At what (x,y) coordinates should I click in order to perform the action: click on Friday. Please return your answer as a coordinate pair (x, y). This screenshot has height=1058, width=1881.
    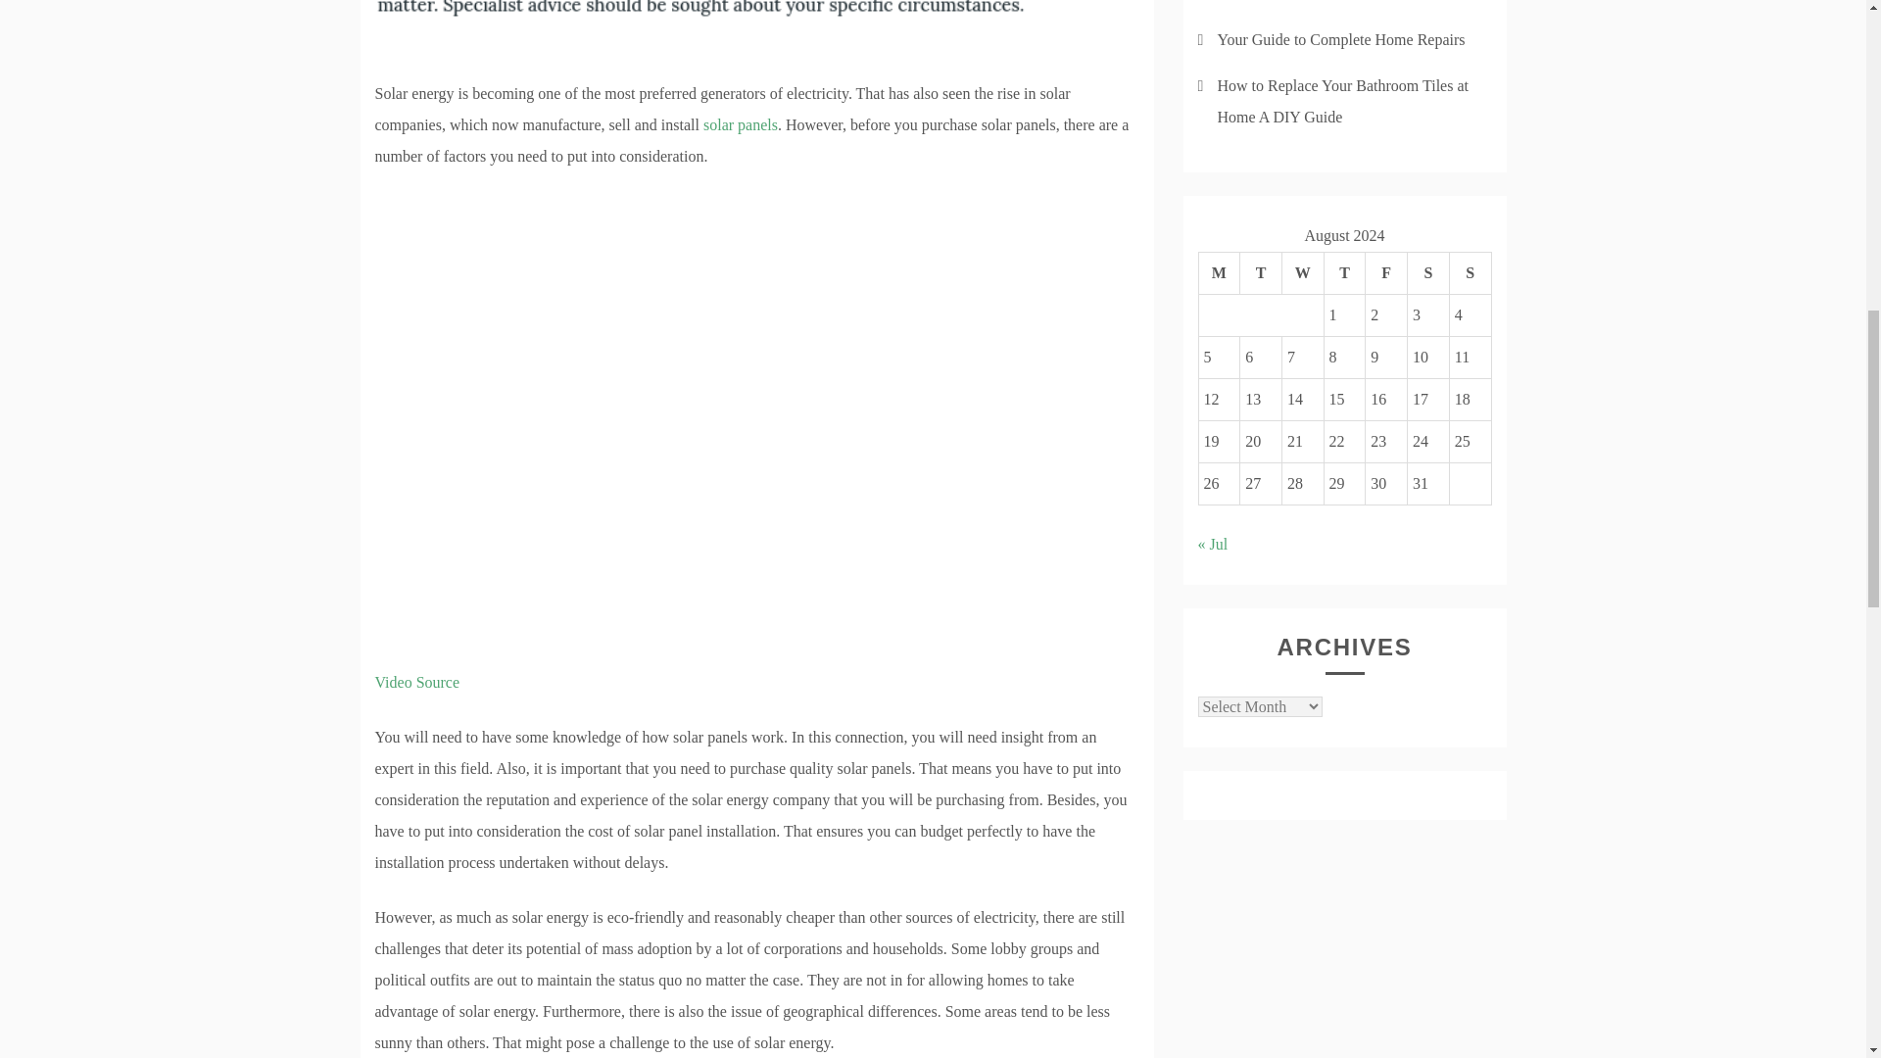
    Looking at the image, I should click on (1385, 274).